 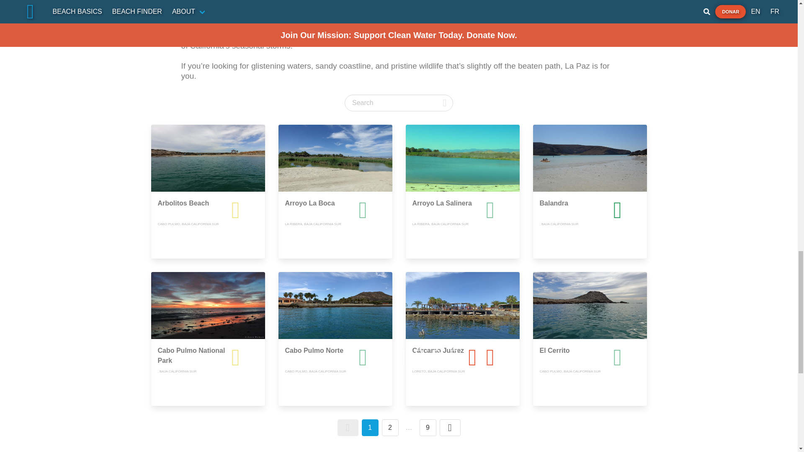 What do you see at coordinates (635, 210) in the screenshot?
I see `pass` at bounding box center [635, 210].